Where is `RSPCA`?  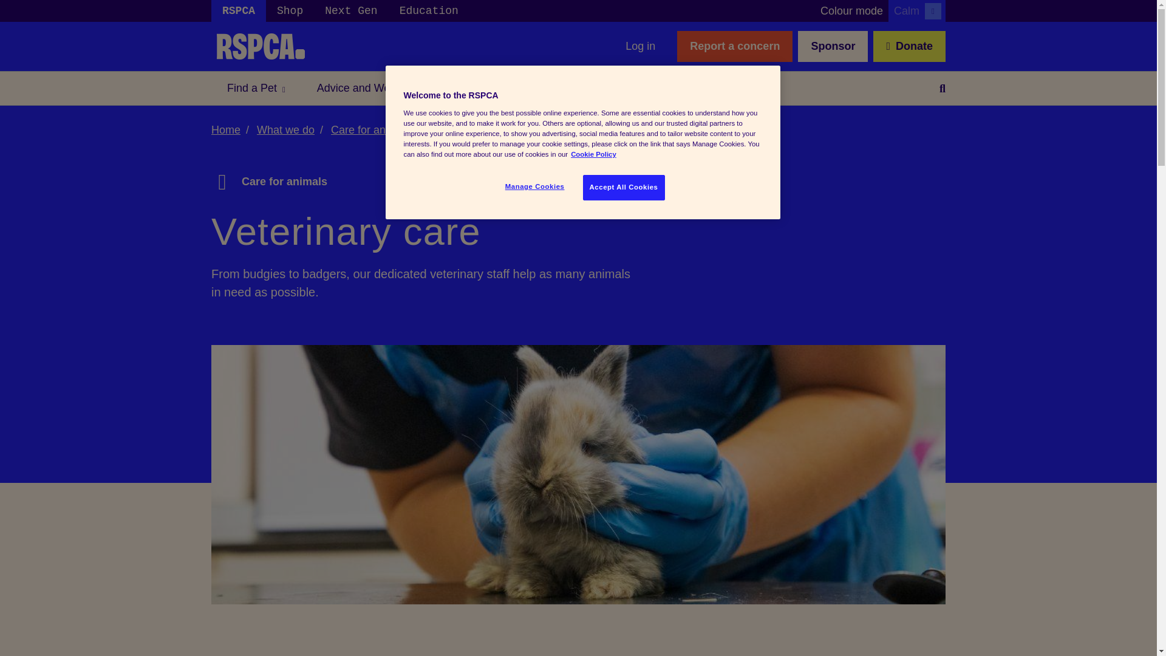 RSPCA is located at coordinates (238, 11).